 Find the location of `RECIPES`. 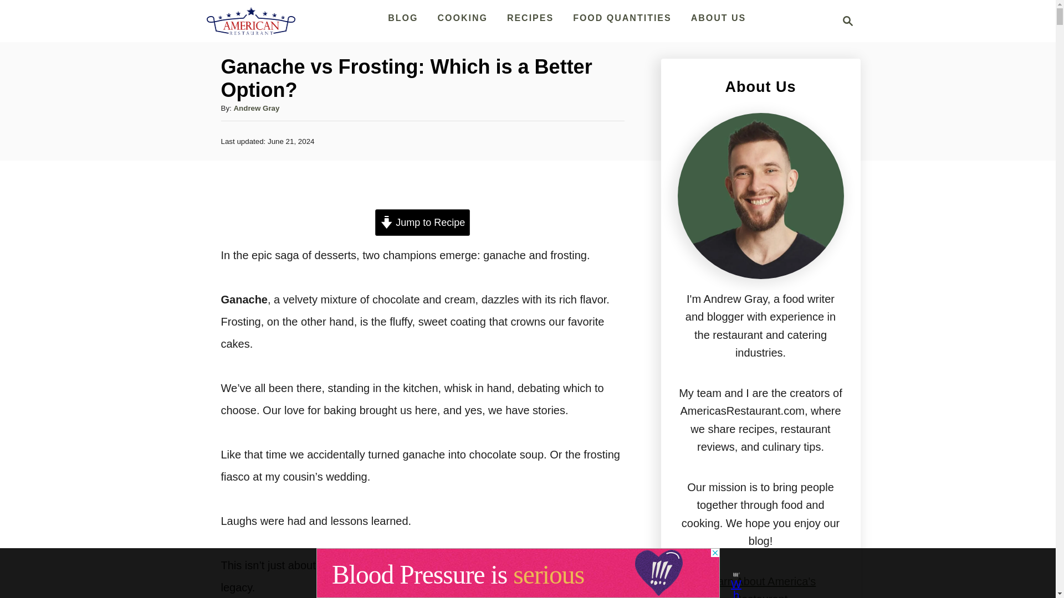

RECIPES is located at coordinates (530, 18).